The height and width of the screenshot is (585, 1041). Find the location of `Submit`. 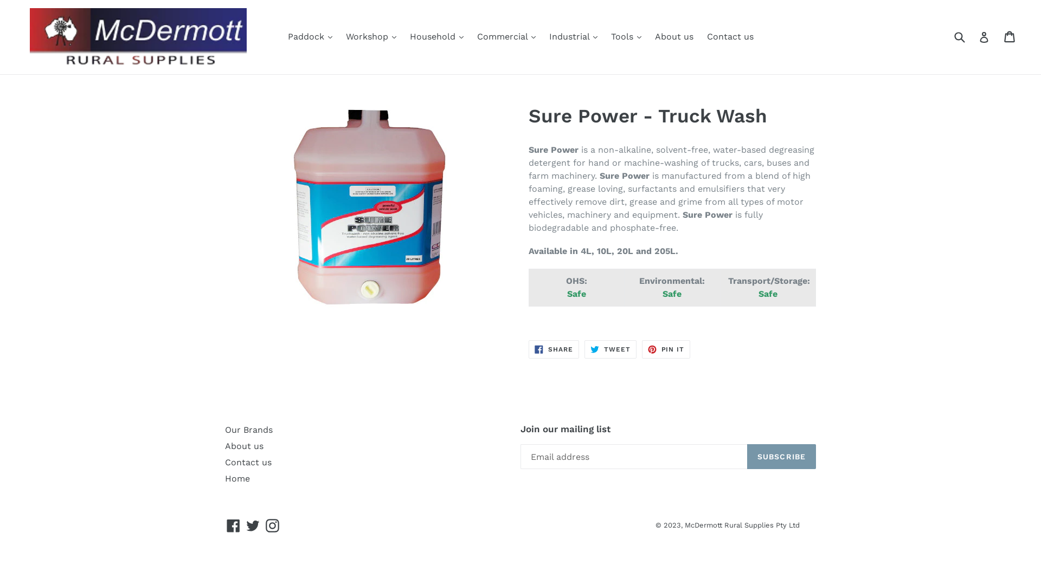

Submit is located at coordinates (959, 37).